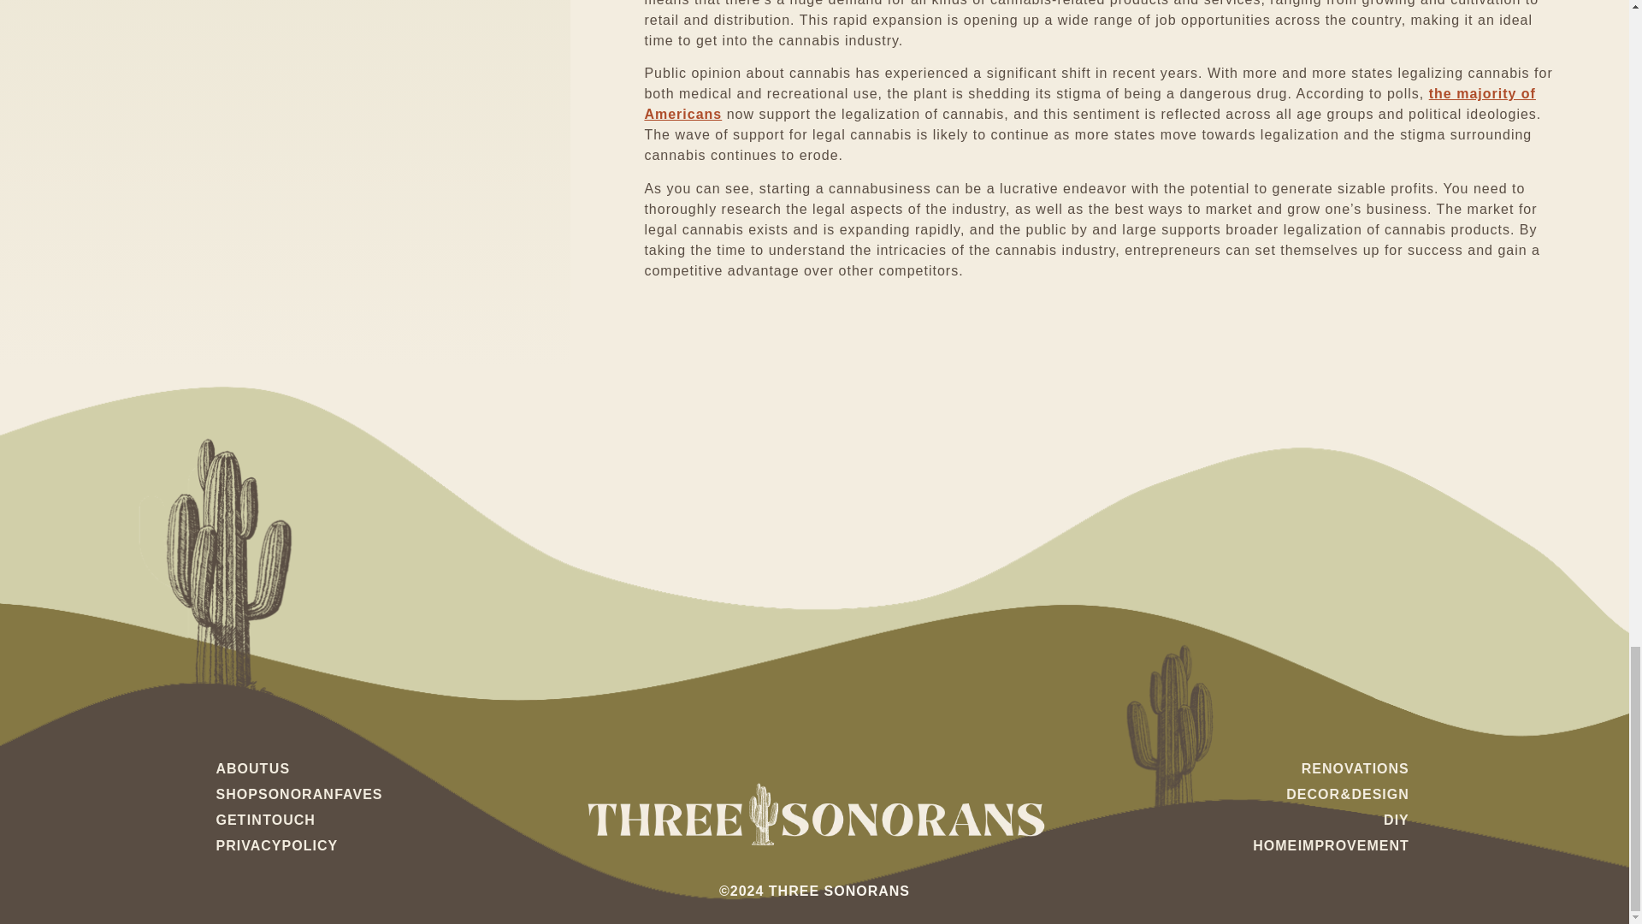  Describe the element at coordinates (1090, 104) in the screenshot. I see `the majority of Americans` at that location.